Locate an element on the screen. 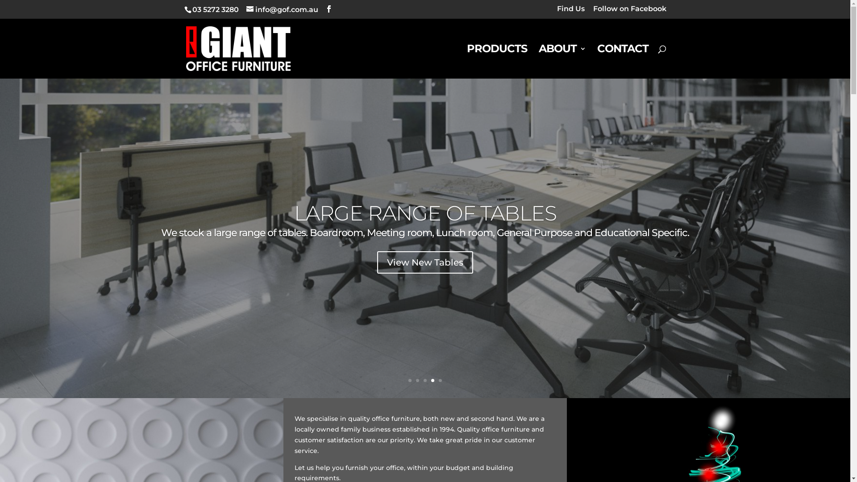  info@gof.com.au is located at coordinates (282, 10).